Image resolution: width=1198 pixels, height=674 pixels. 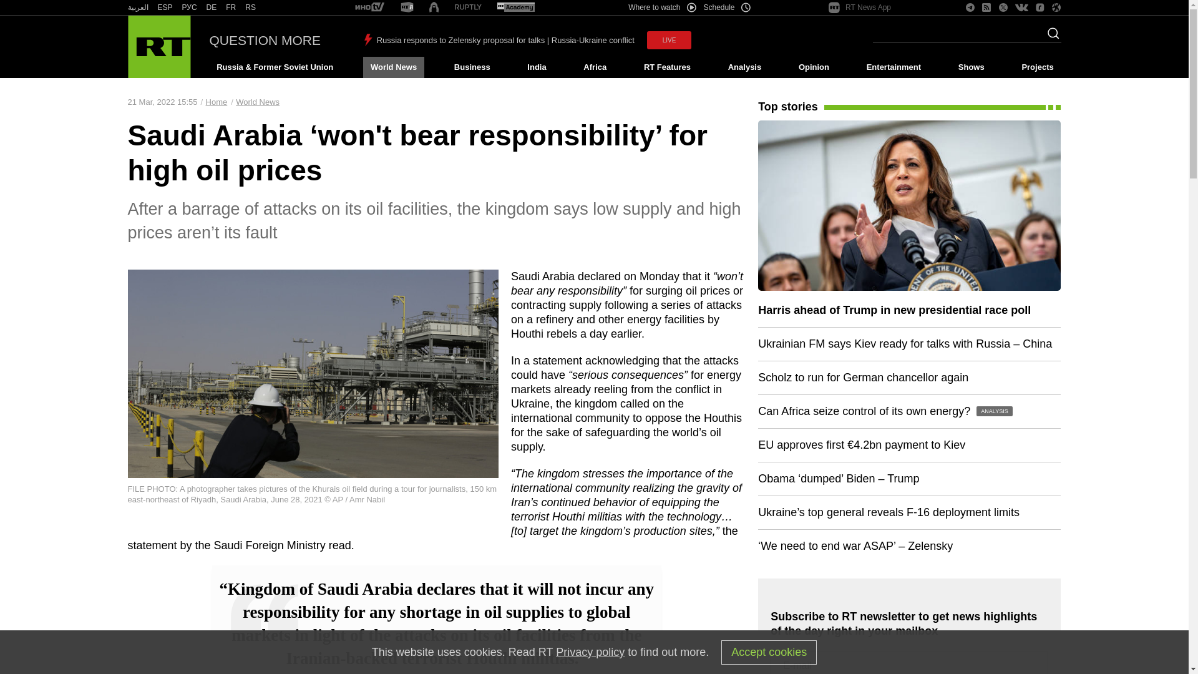 What do you see at coordinates (1038, 67) in the screenshot?
I see `Projects` at bounding box center [1038, 67].